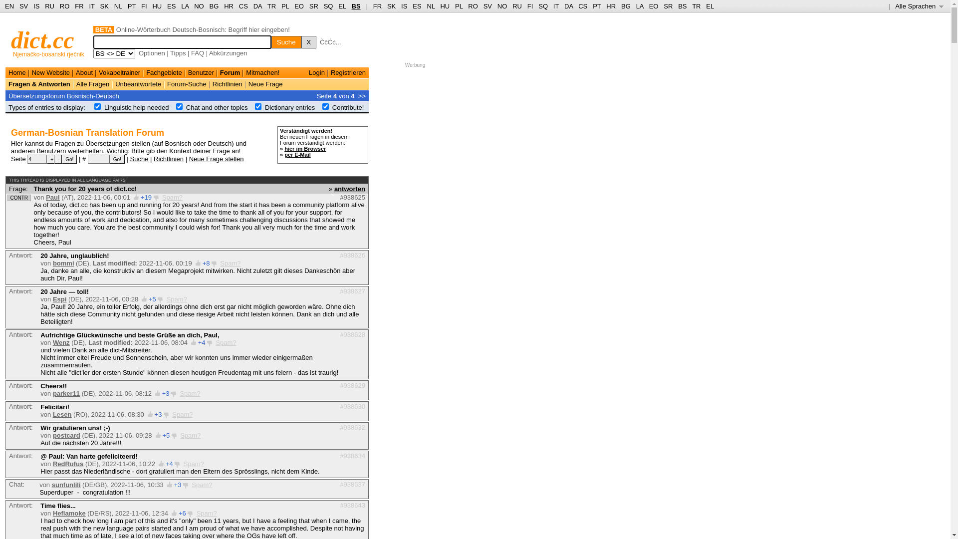  What do you see at coordinates (290, 108) in the screenshot?
I see `Dictionary entries` at bounding box center [290, 108].